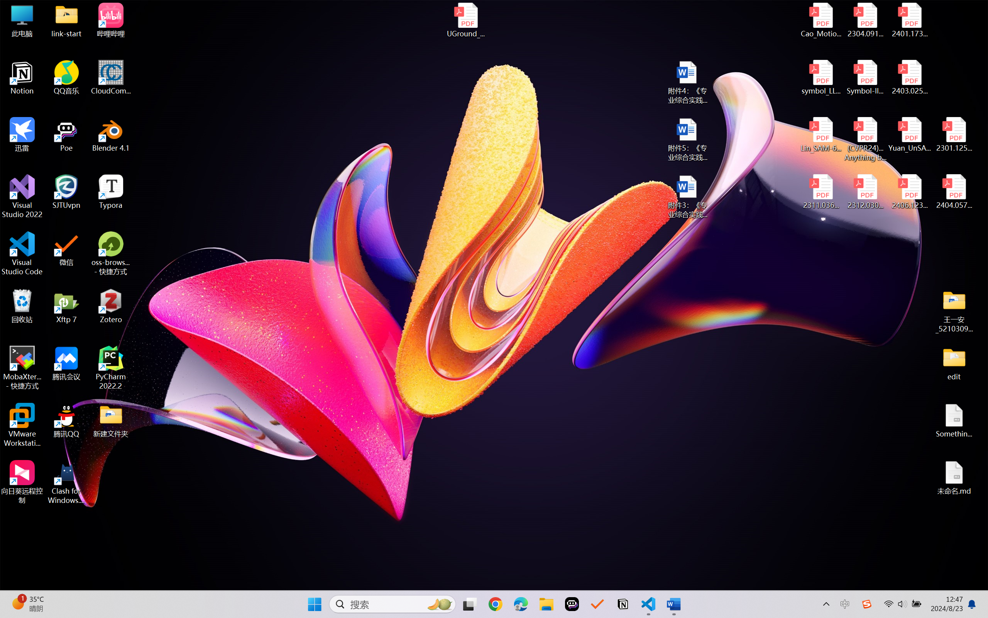 This screenshot has width=988, height=618. What do you see at coordinates (111, 134) in the screenshot?
I see `Blender 4.1` at bounding box center [111, 134].